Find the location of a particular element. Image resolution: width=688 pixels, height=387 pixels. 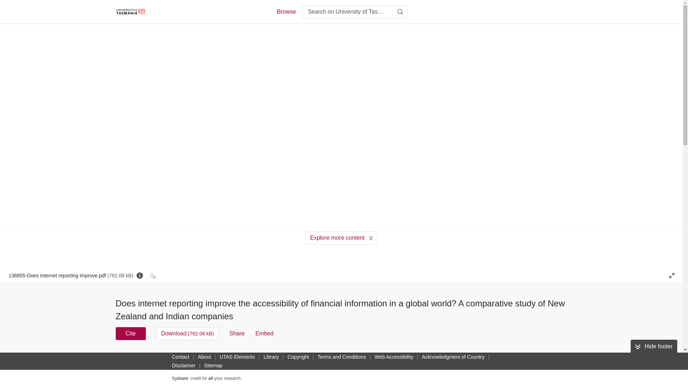

Terms and Conditions is located at coordinates (341, 357).